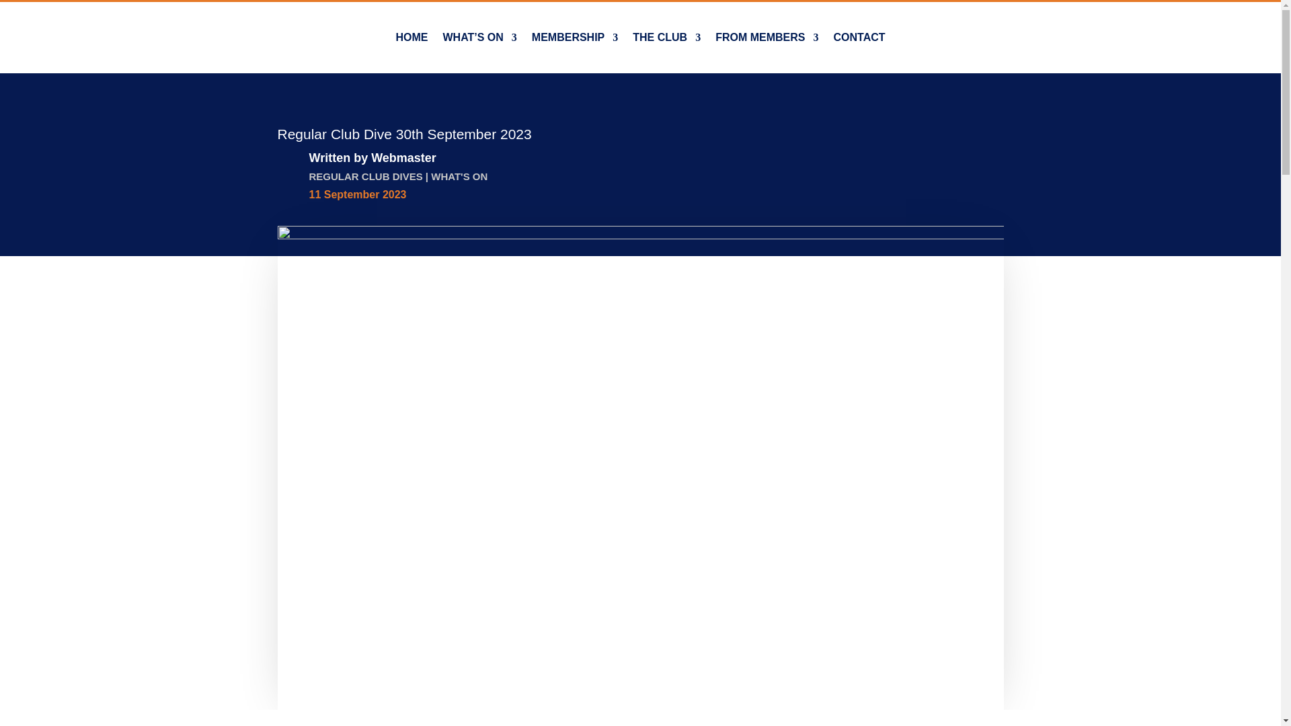 The width and height of the screenshot is (1291, 726). What do you see at coordinates (666, 38) in the screenshot?
I see `THE CLUB` at bounding box center [666, 38].